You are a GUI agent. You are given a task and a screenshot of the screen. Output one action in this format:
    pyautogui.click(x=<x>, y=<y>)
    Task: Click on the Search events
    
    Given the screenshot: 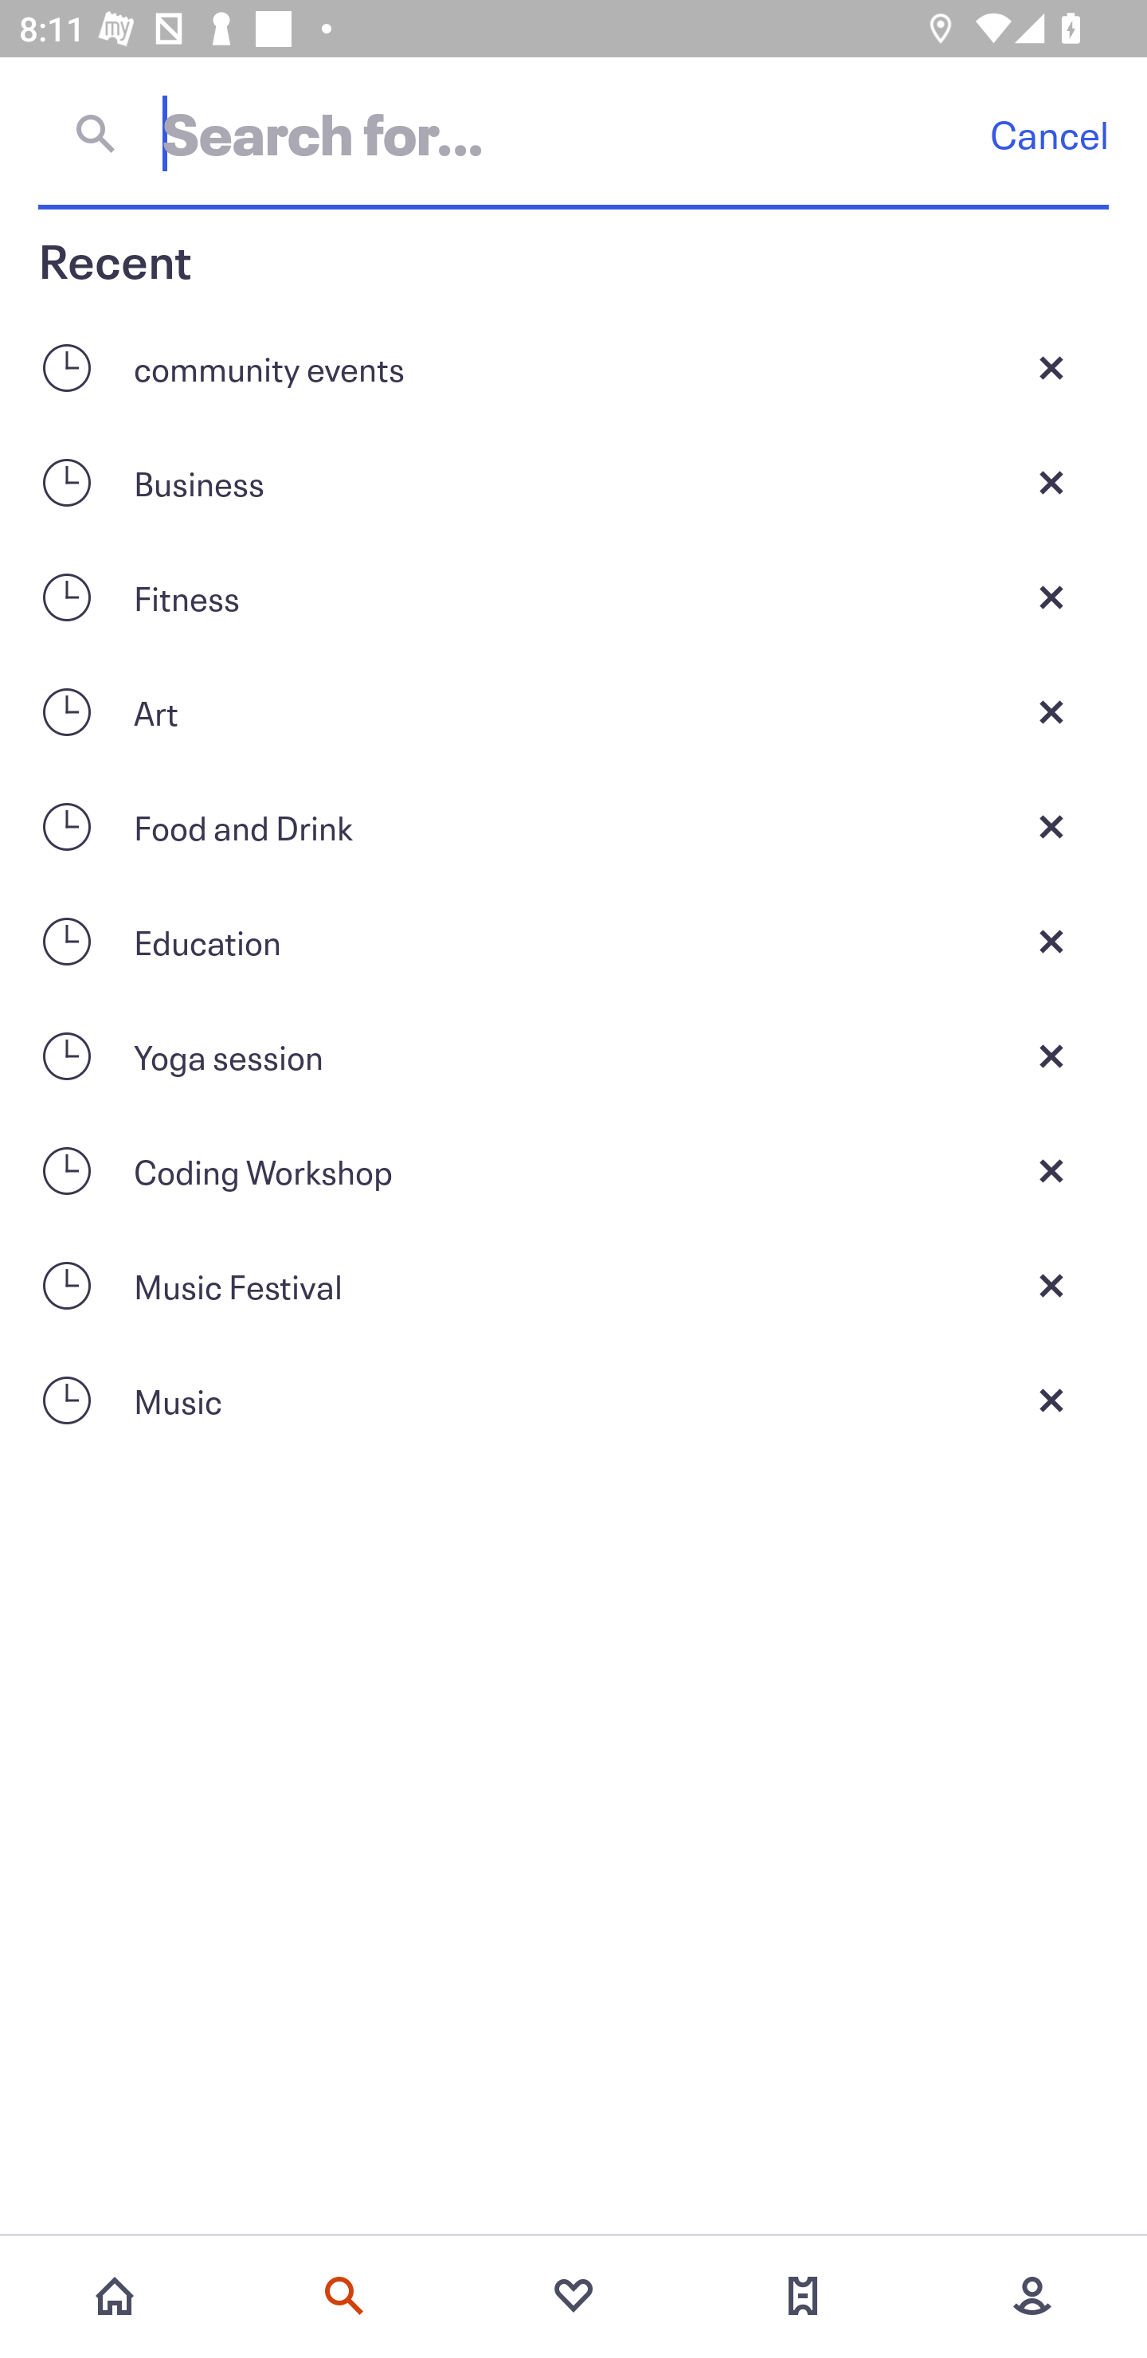 What is the action you would take?
    pyautogui.click(x=344, y=2296)
    